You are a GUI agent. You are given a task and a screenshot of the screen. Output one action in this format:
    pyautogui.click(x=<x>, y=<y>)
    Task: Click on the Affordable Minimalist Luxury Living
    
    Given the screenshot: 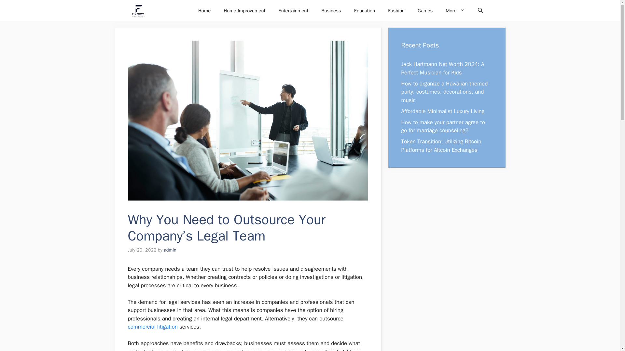 What is the action you would take?
    pyautogui.click(x=443, y=111)
    